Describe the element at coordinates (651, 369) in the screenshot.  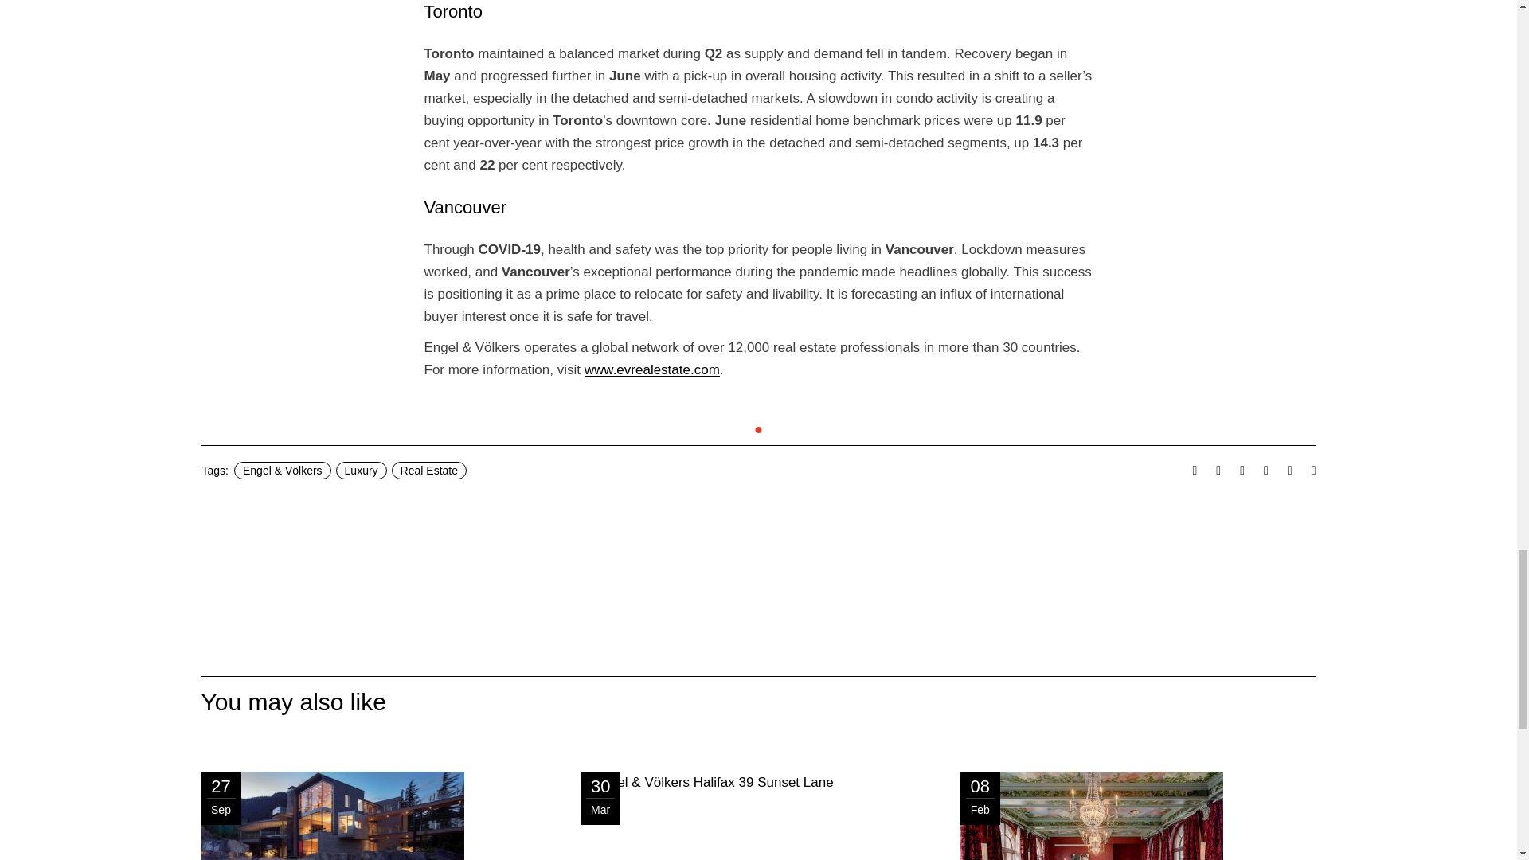
I see `www.evrealestate.com` at that location.